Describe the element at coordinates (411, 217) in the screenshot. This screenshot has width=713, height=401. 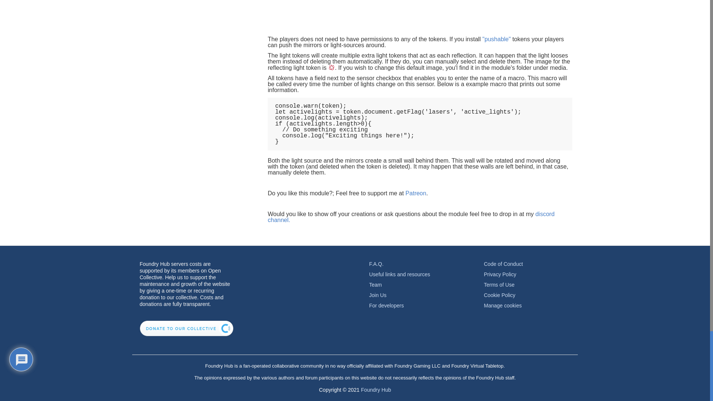
I see `discord channel.` at that location.